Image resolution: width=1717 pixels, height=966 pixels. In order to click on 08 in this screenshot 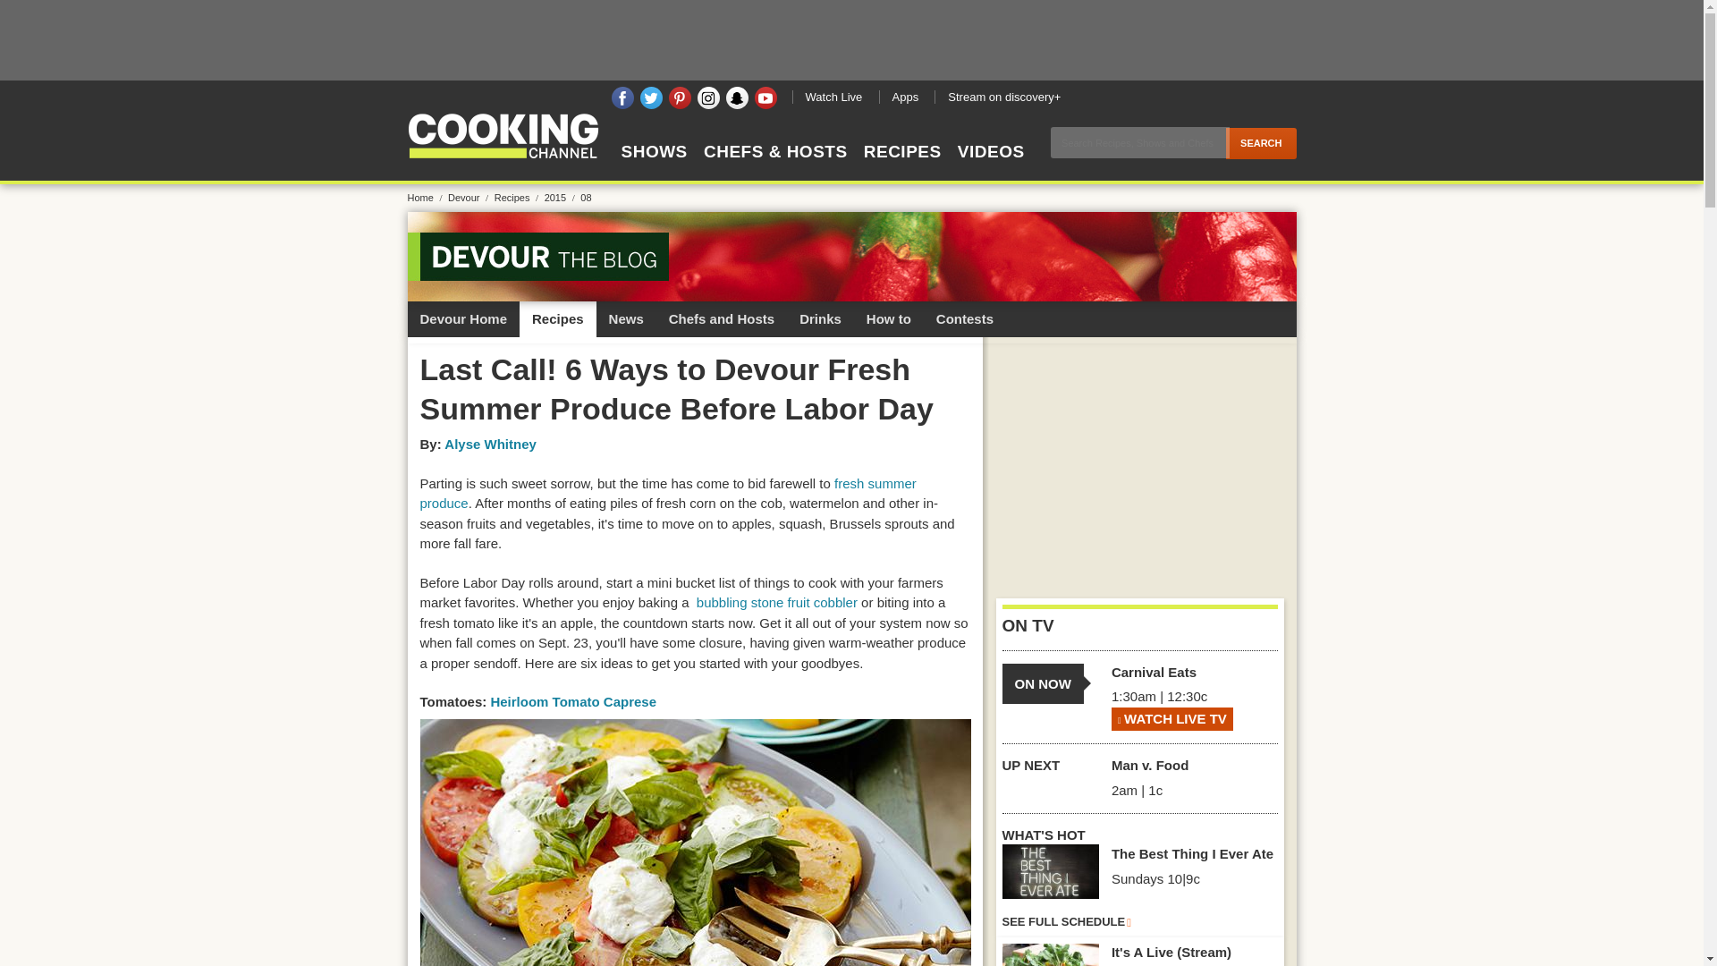, I will do `click(585, 197)`.